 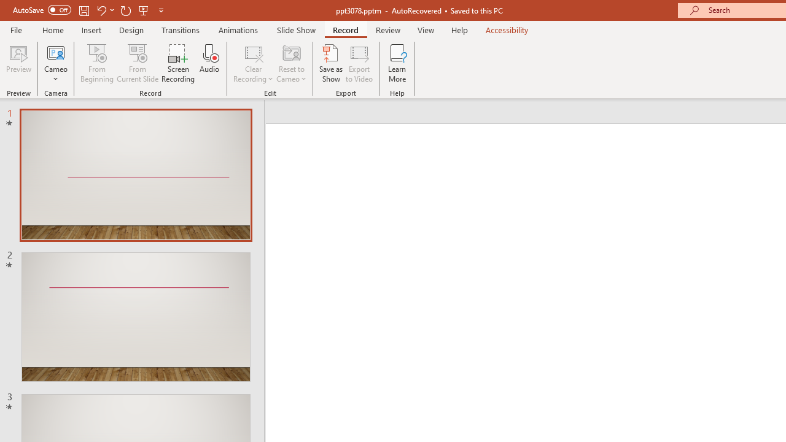 What do you see at coordinates (359, 63) in the screenshot?
I see `Export to Video` at bounding box center [359, 63].